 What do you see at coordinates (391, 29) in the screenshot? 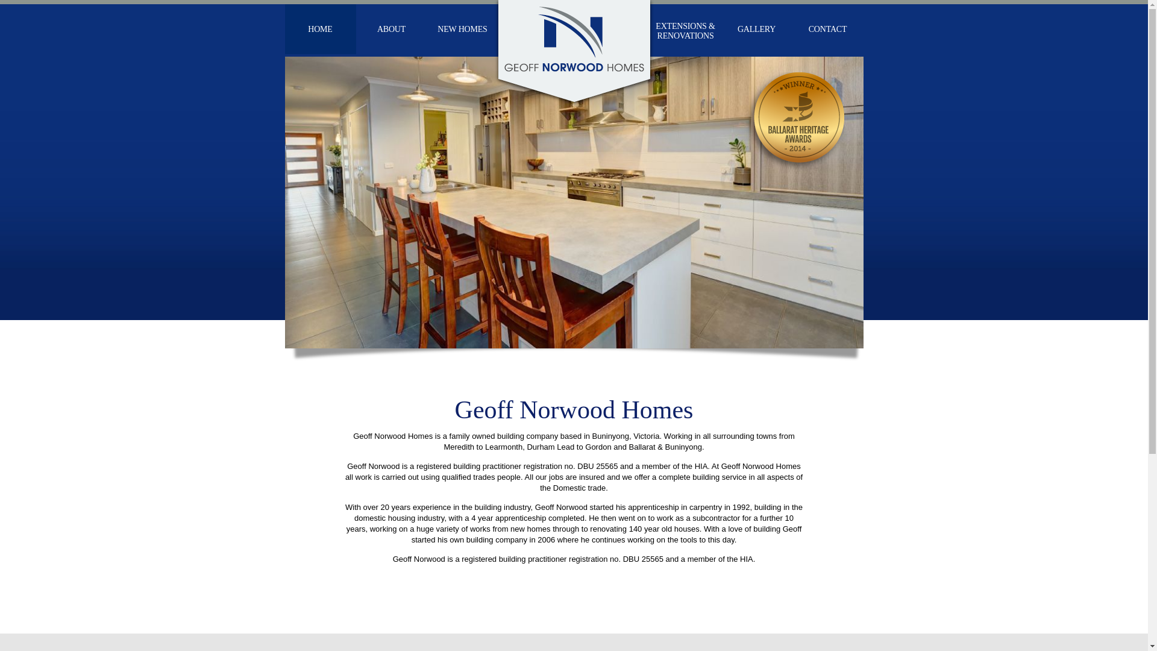
I see `ABOUT` at bounding box center [391, 29].